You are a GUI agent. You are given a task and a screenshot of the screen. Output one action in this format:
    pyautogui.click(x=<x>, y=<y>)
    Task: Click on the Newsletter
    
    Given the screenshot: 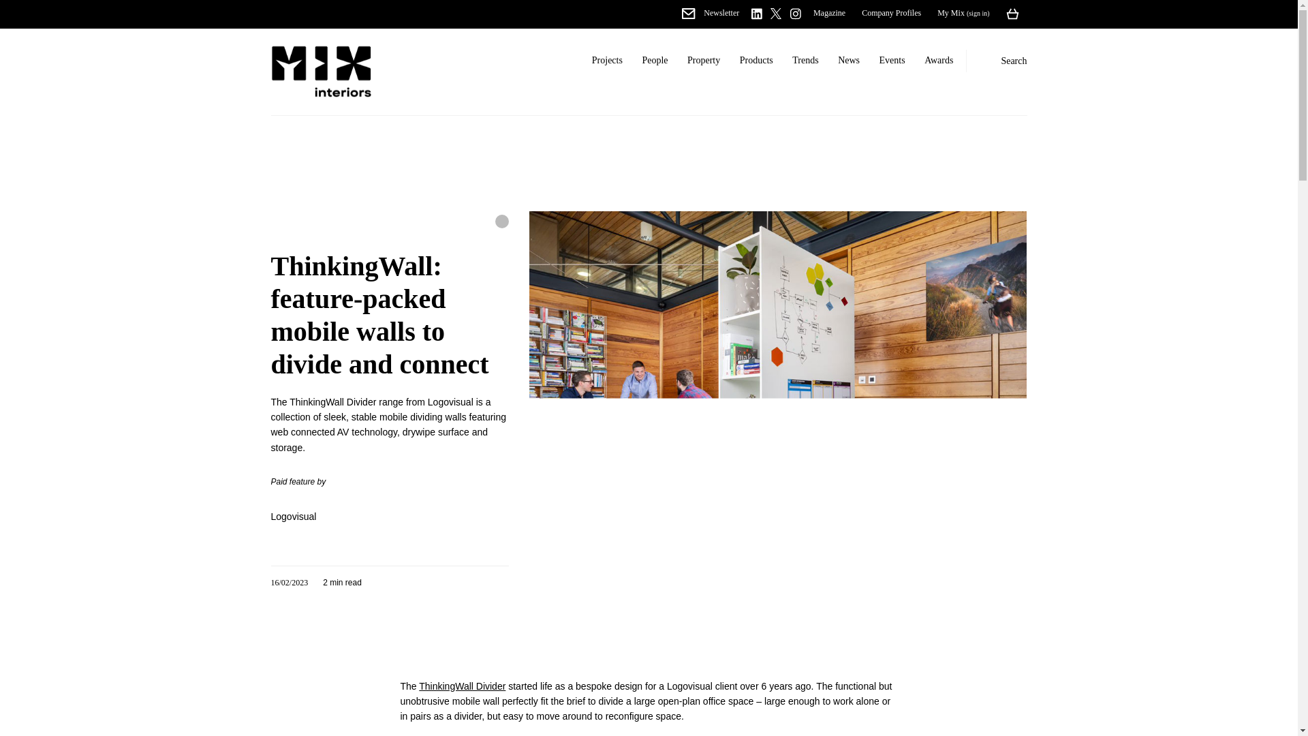 What is the action you would take?
    pyautogui.click(x=710, y=13)
    